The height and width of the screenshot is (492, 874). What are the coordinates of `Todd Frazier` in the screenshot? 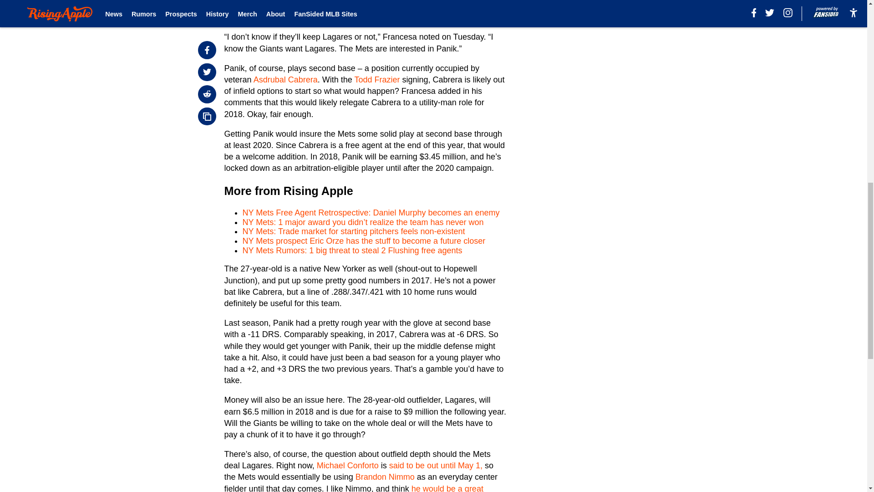 It's located at (376, 79).